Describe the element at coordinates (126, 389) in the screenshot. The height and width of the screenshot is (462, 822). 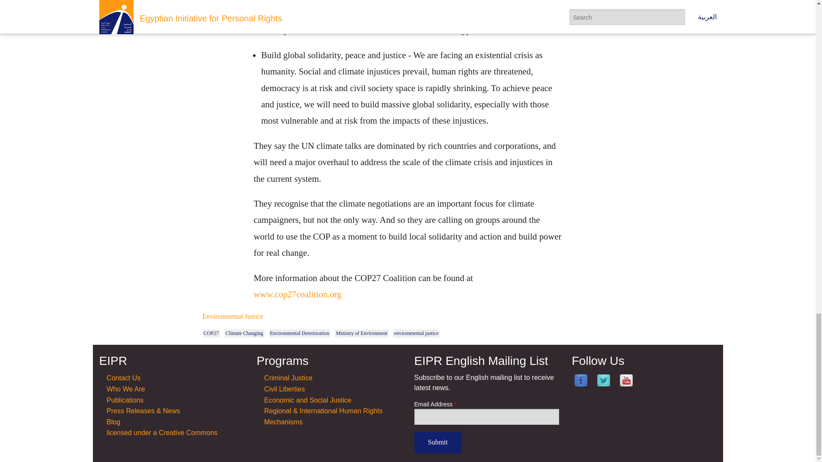
I see `Who We Are` at that location.